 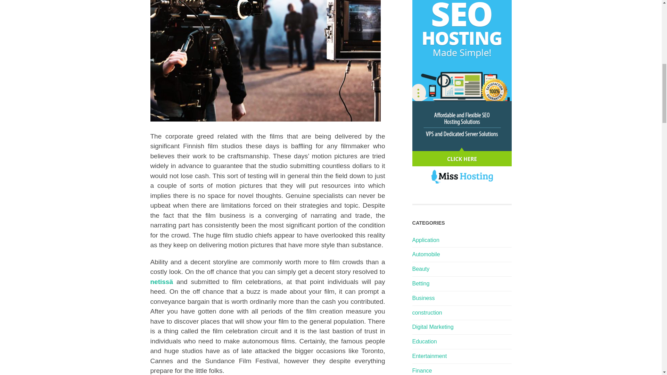 I want to click on Application, so click(x=425, y=240).